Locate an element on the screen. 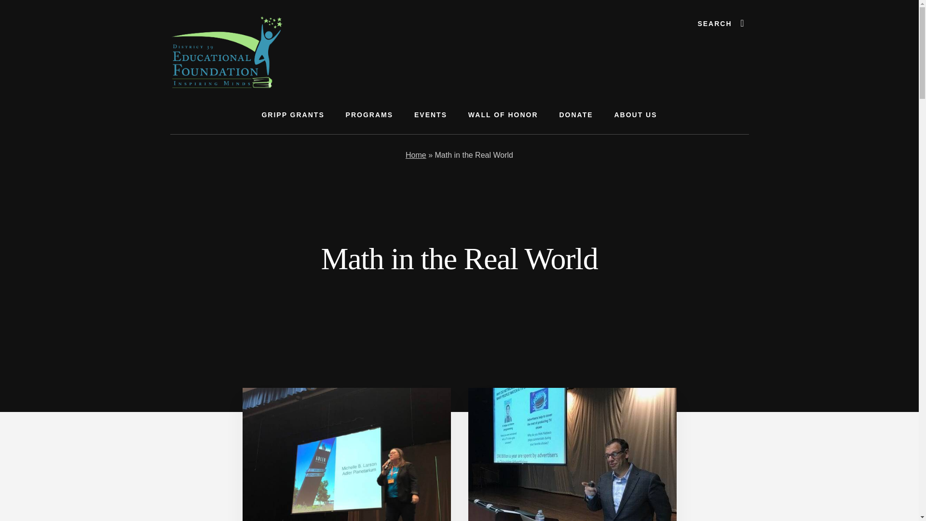 The image size is (926, 521). EVENTS is located at coordinates (430, 115).